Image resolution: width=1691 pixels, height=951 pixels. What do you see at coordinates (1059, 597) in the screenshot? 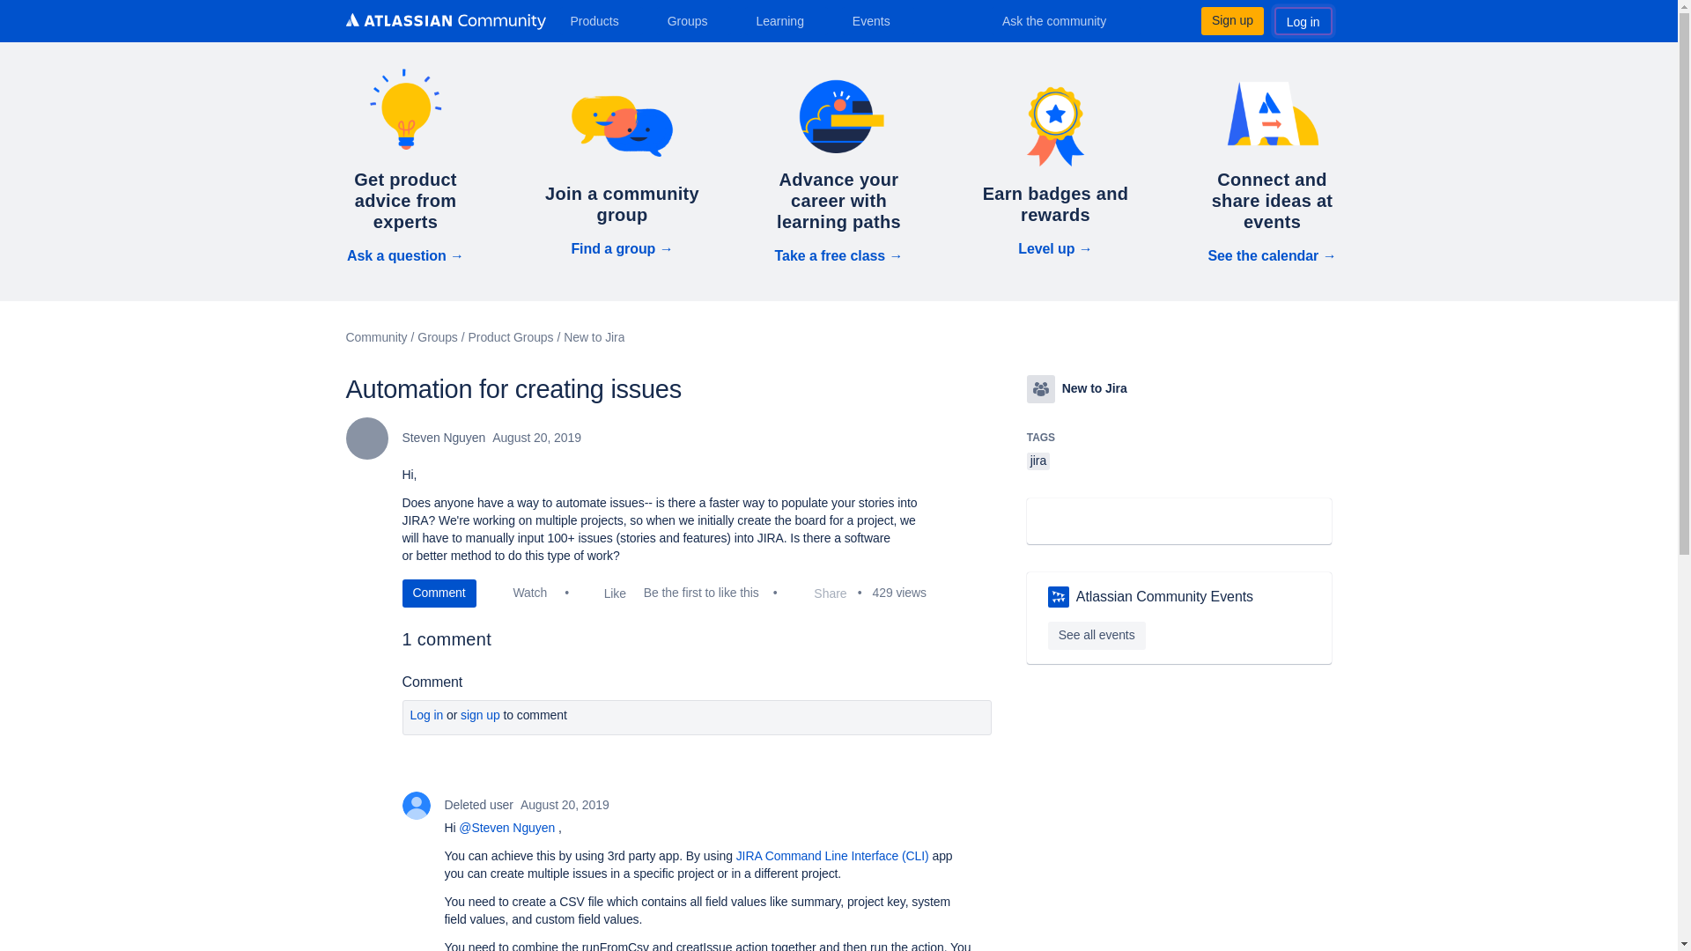
I see `AUG Leaders` at bounding box center [1059, 597].